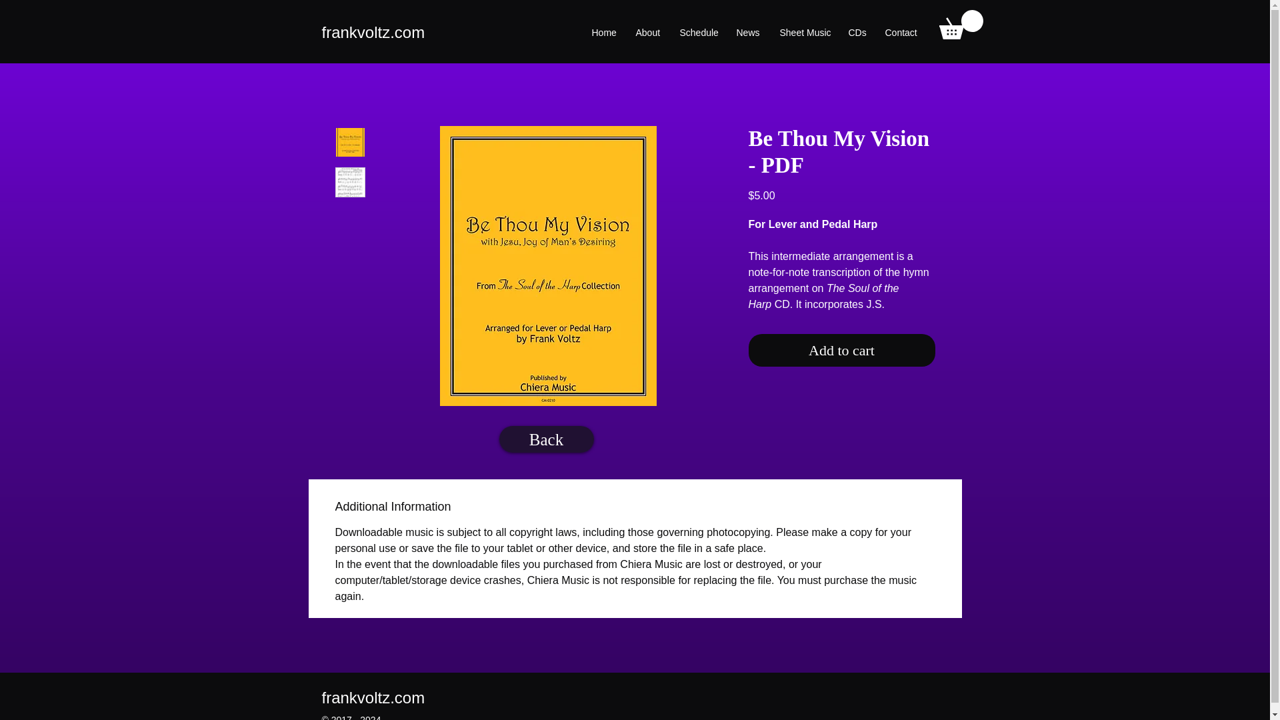 The width and height of the screenshot is (1280, 720). Describe the element at coordinates (900, 32) in the screenshot. I see `Contact` at that location.